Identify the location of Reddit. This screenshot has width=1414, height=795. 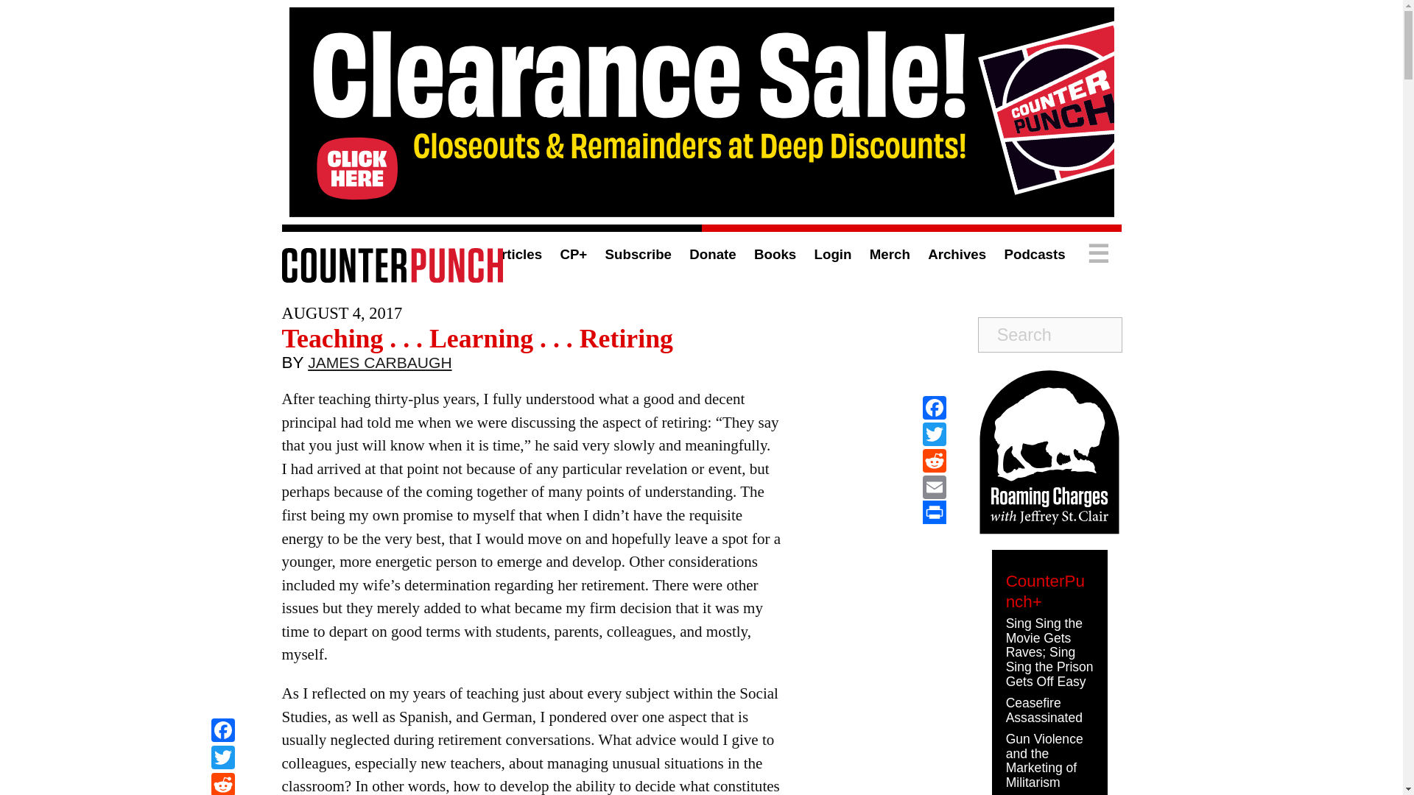
(934, 461).